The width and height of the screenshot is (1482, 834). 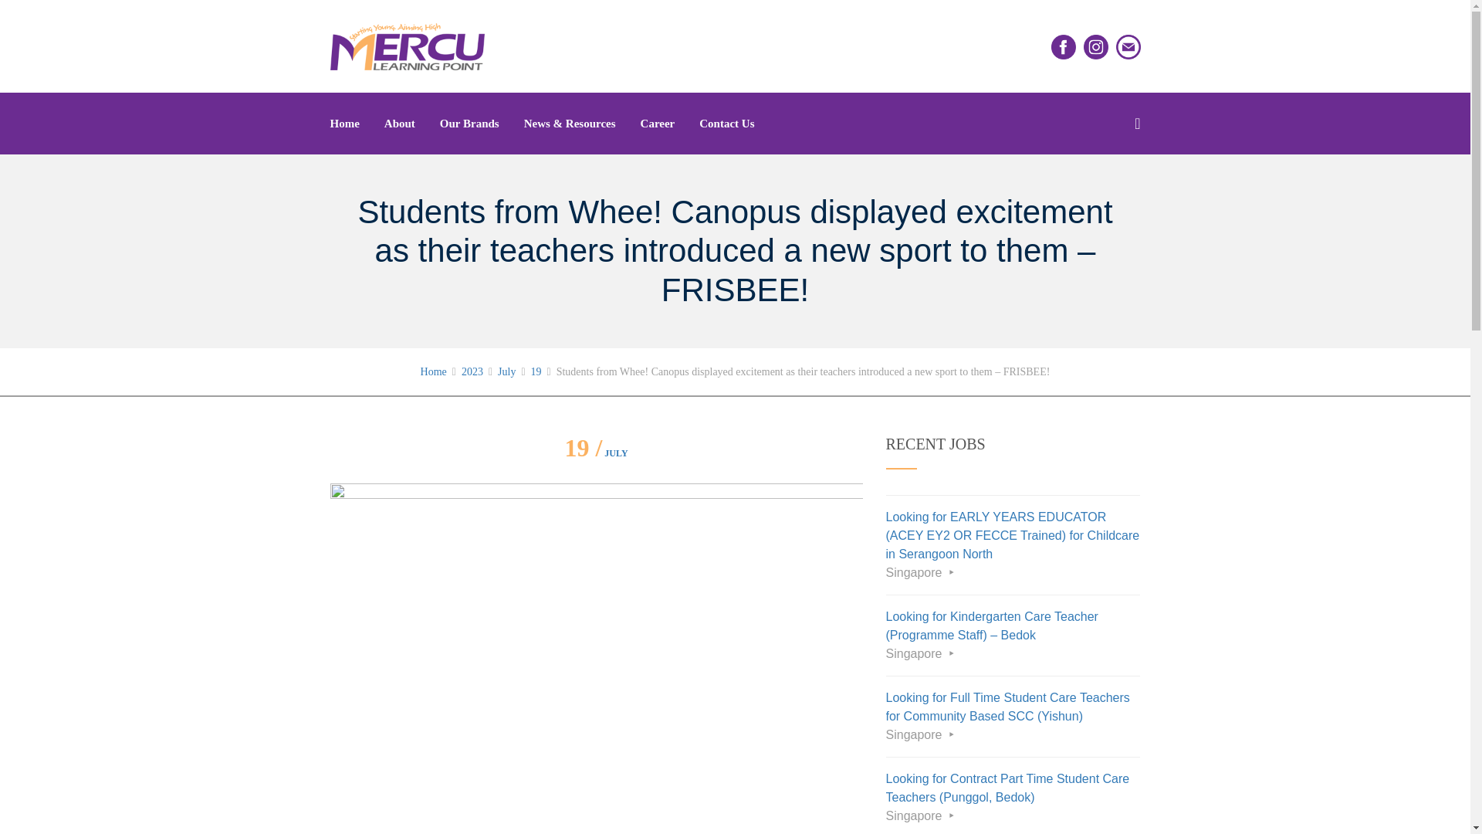 I want to click on  Facebook, so click(x=1063, y=46).